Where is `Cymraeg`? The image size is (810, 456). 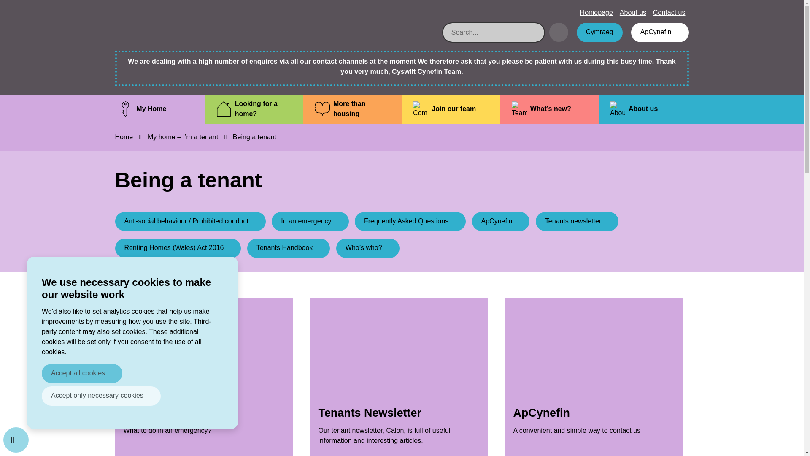 Cymraeg is located at coordinates (600, 33).